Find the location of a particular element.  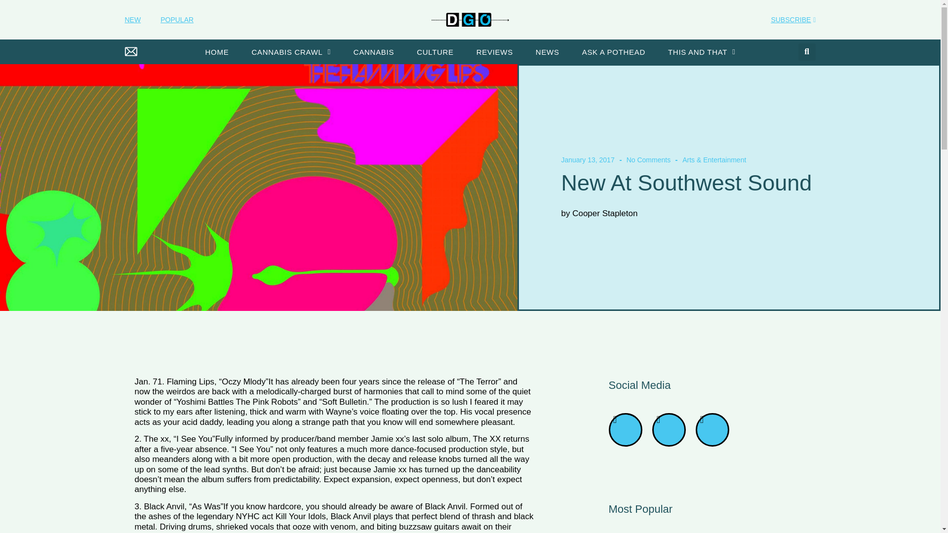

SUBSCRIBE is located at coordinates (793, 20).